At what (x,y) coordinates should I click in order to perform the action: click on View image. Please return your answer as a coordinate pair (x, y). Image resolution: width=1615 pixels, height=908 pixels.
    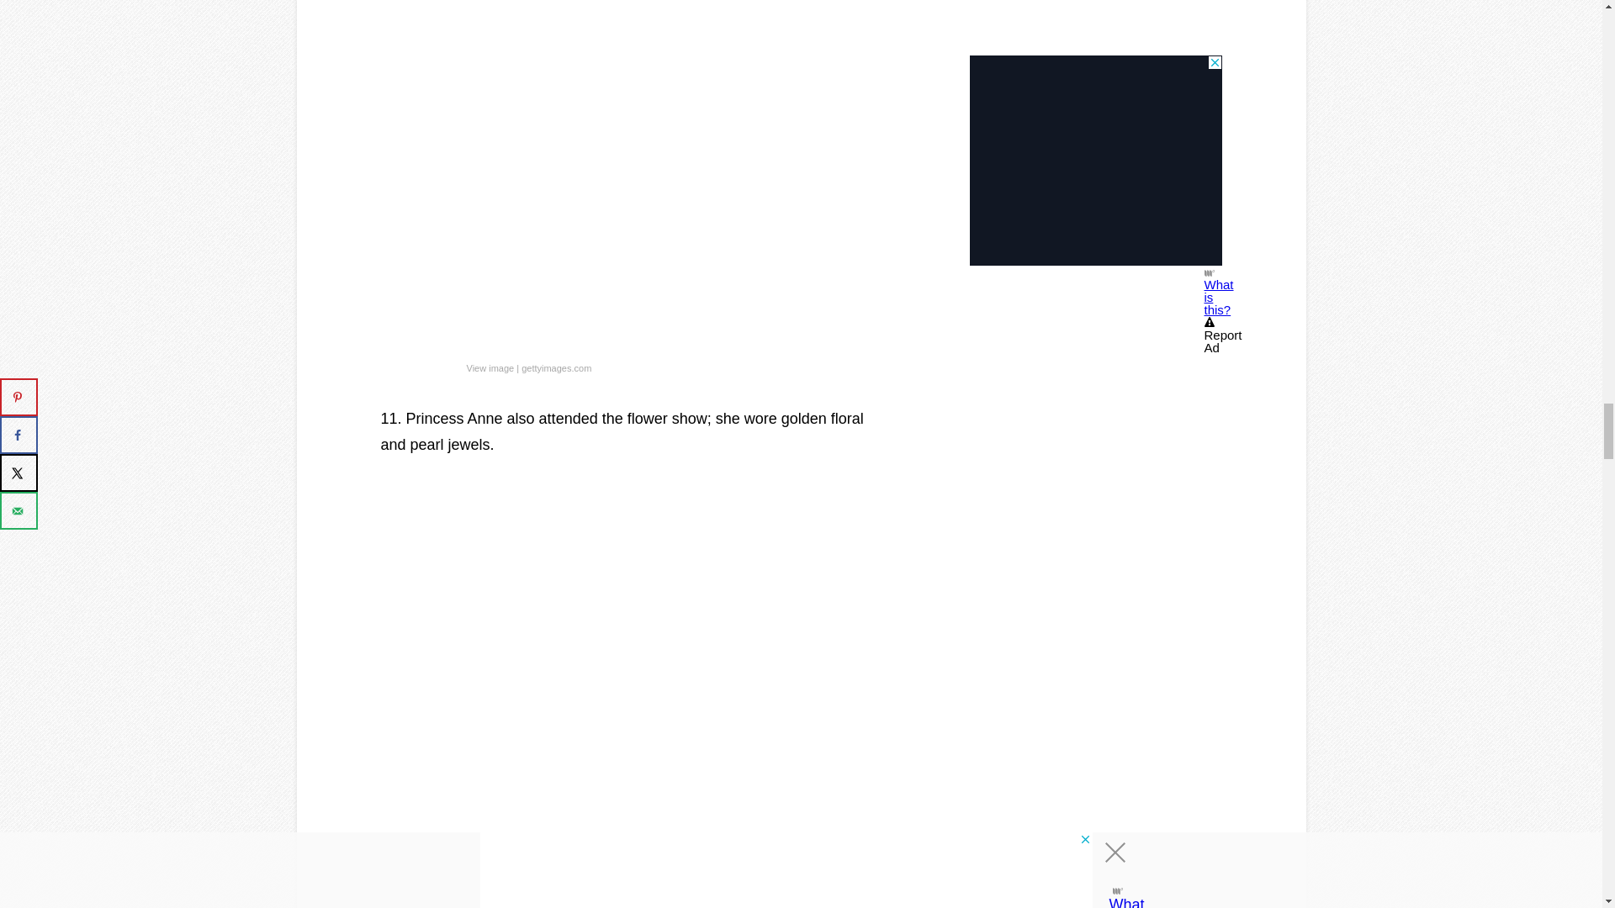
    Looking at the image, I should click on (490, 368).